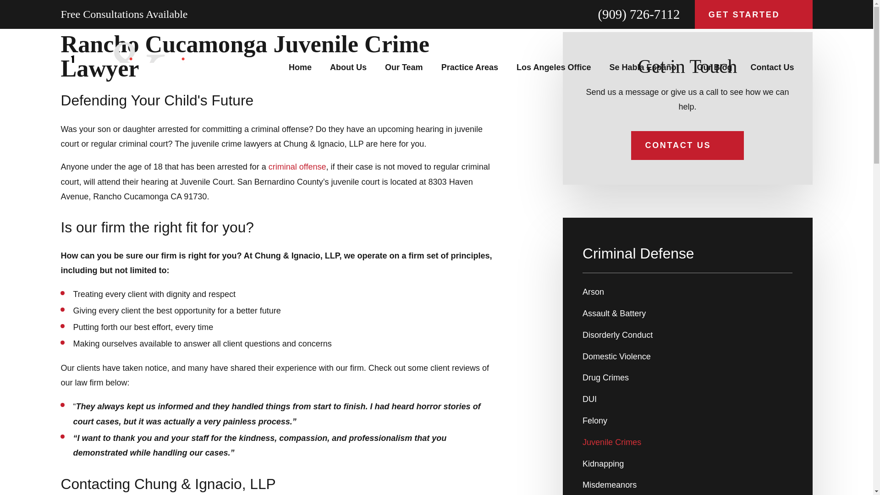 This screenshot has width=880, height=495. What do you see at coordinates (469, 67) in the screenshot?
I see `Practice Areas` at bounding box center [469, 67].